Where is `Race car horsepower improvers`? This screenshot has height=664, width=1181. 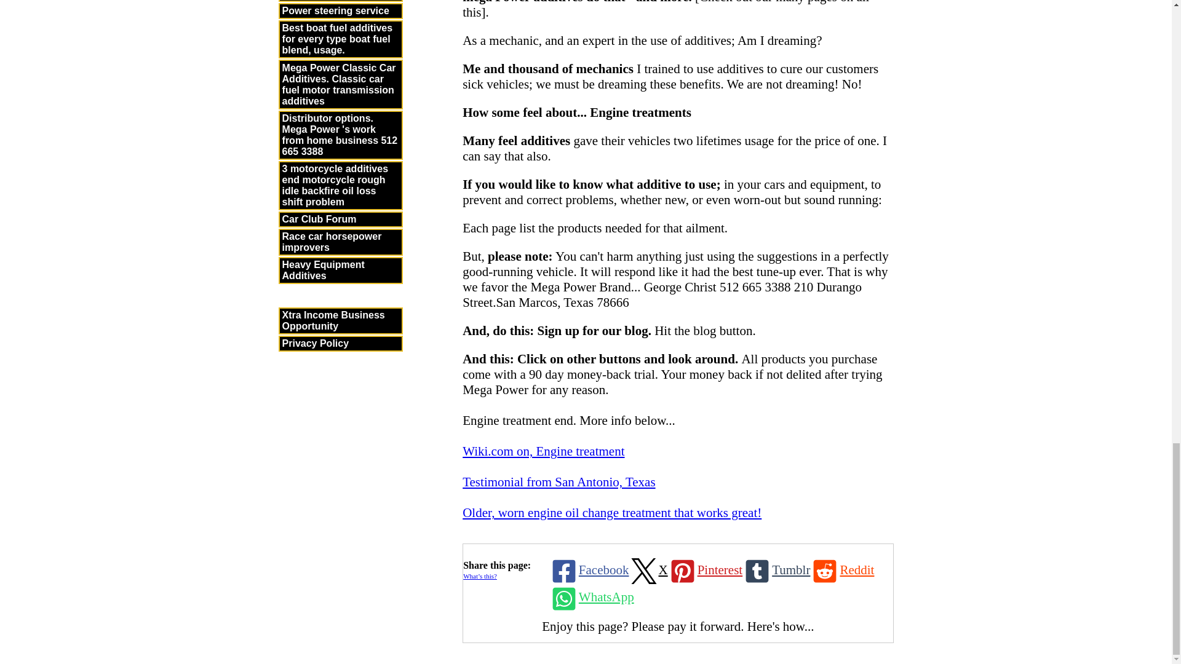
Race car horsepower improvers is located at coordinates (340, 242).